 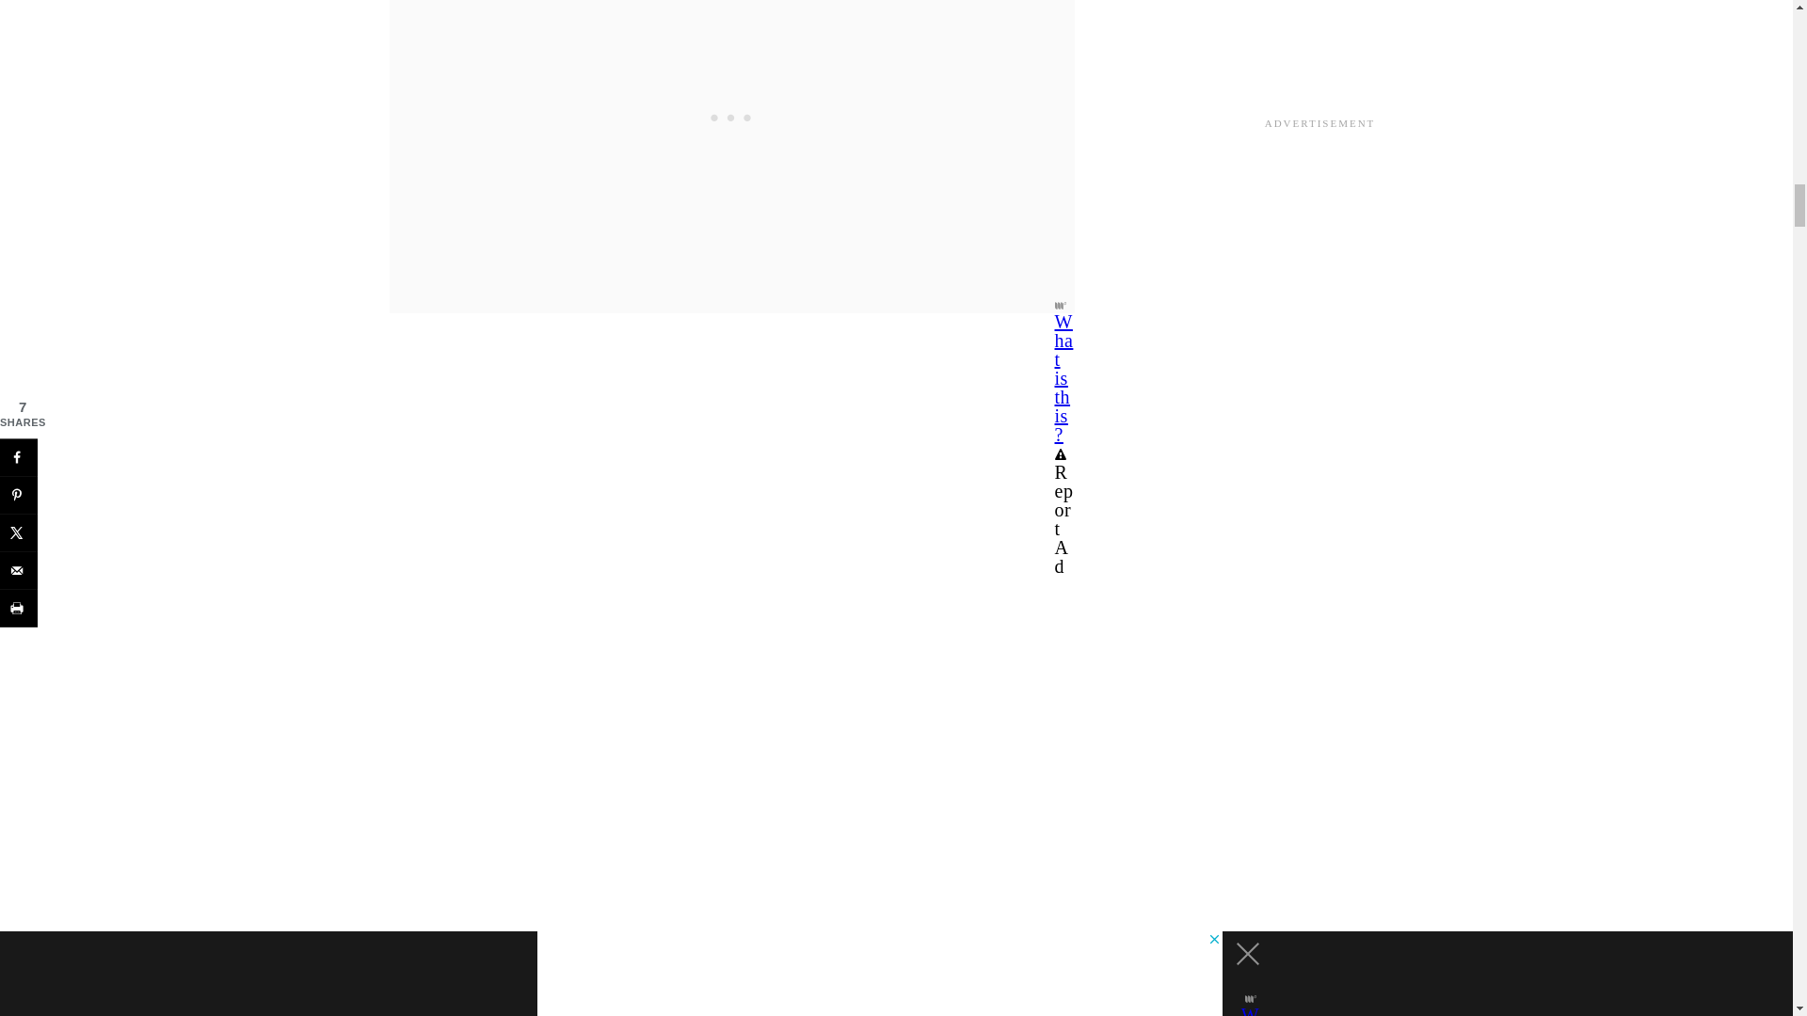 I want to click on 3rd party ad content, so click(x=731, y=67).